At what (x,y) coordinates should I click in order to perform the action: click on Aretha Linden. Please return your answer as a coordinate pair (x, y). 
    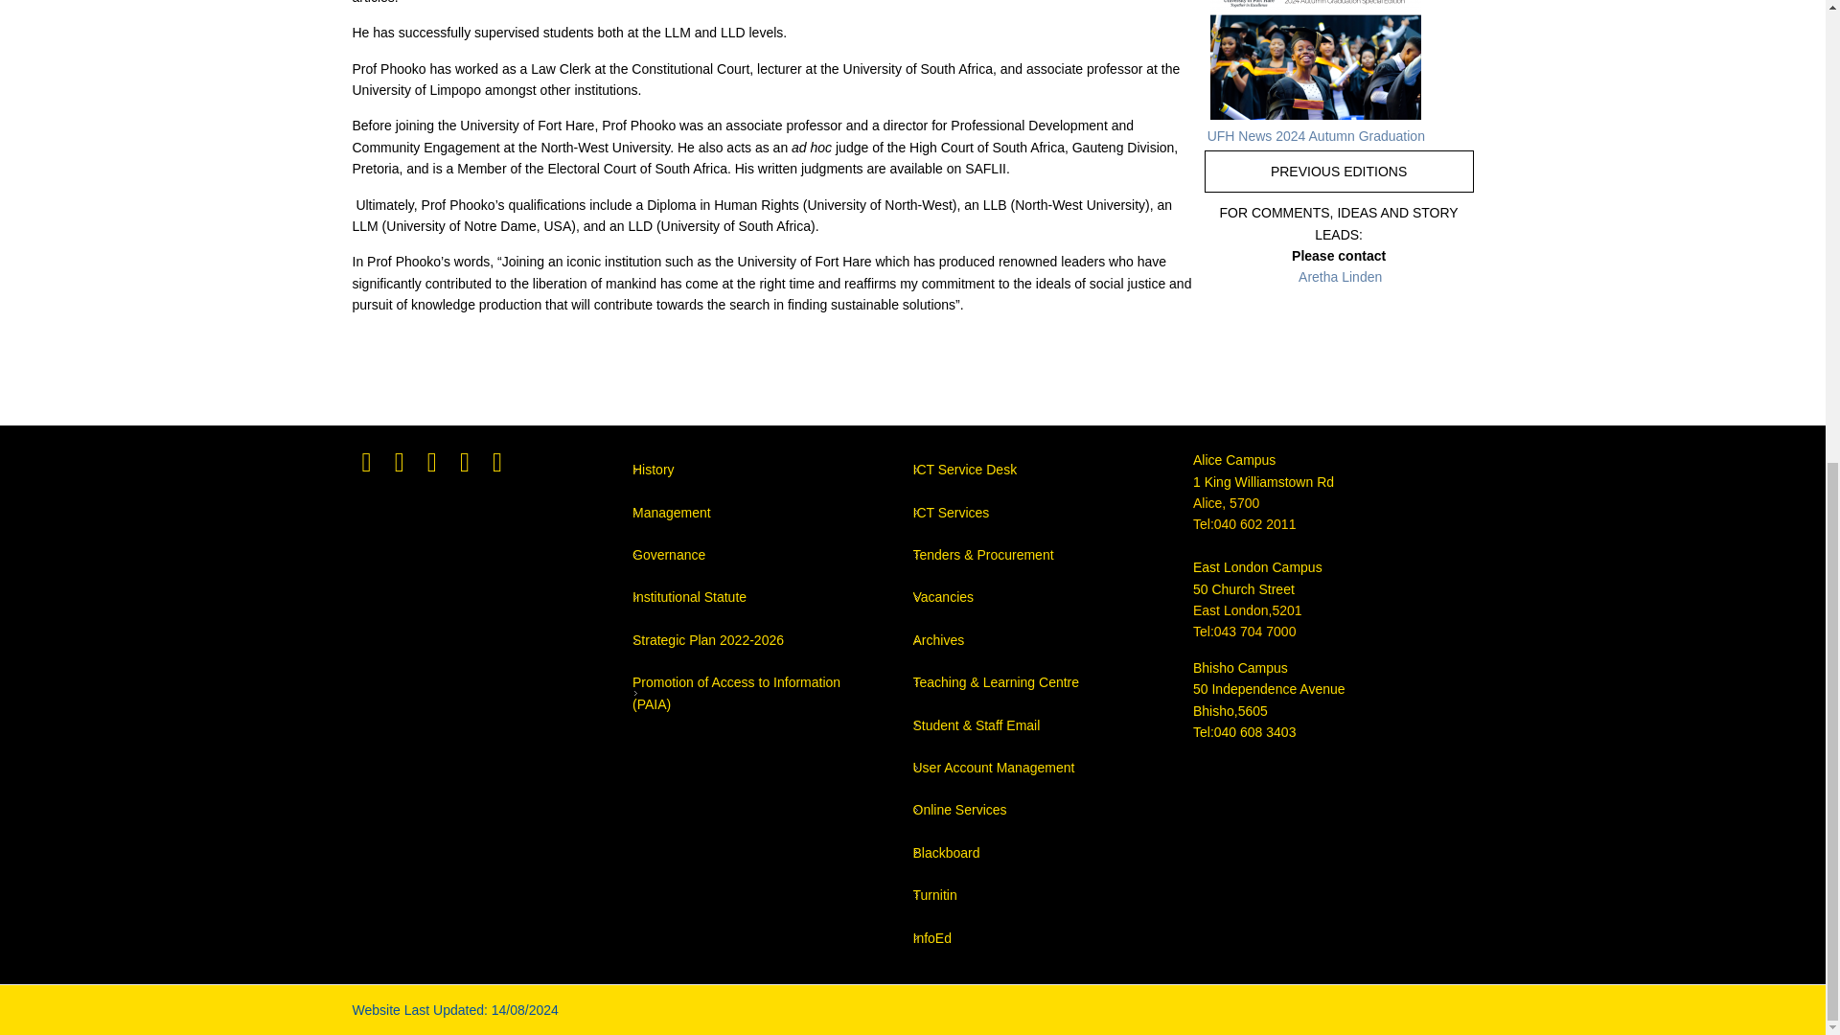
    Looking at the image, I should click on (1340, 276).